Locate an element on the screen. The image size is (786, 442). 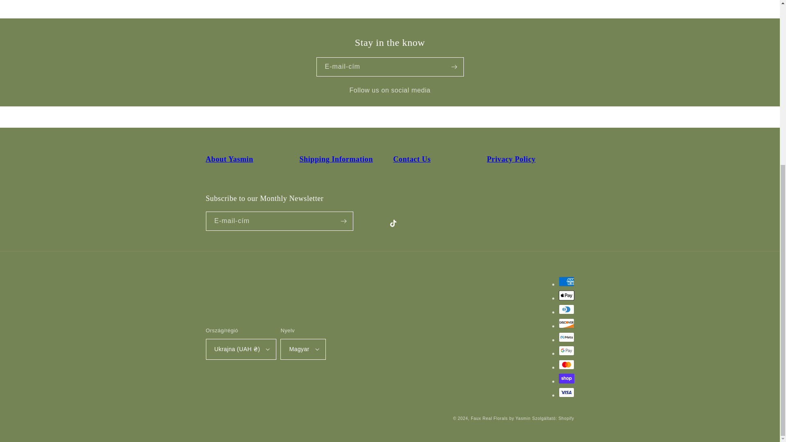
American Express is located at coordinates (566, 282).